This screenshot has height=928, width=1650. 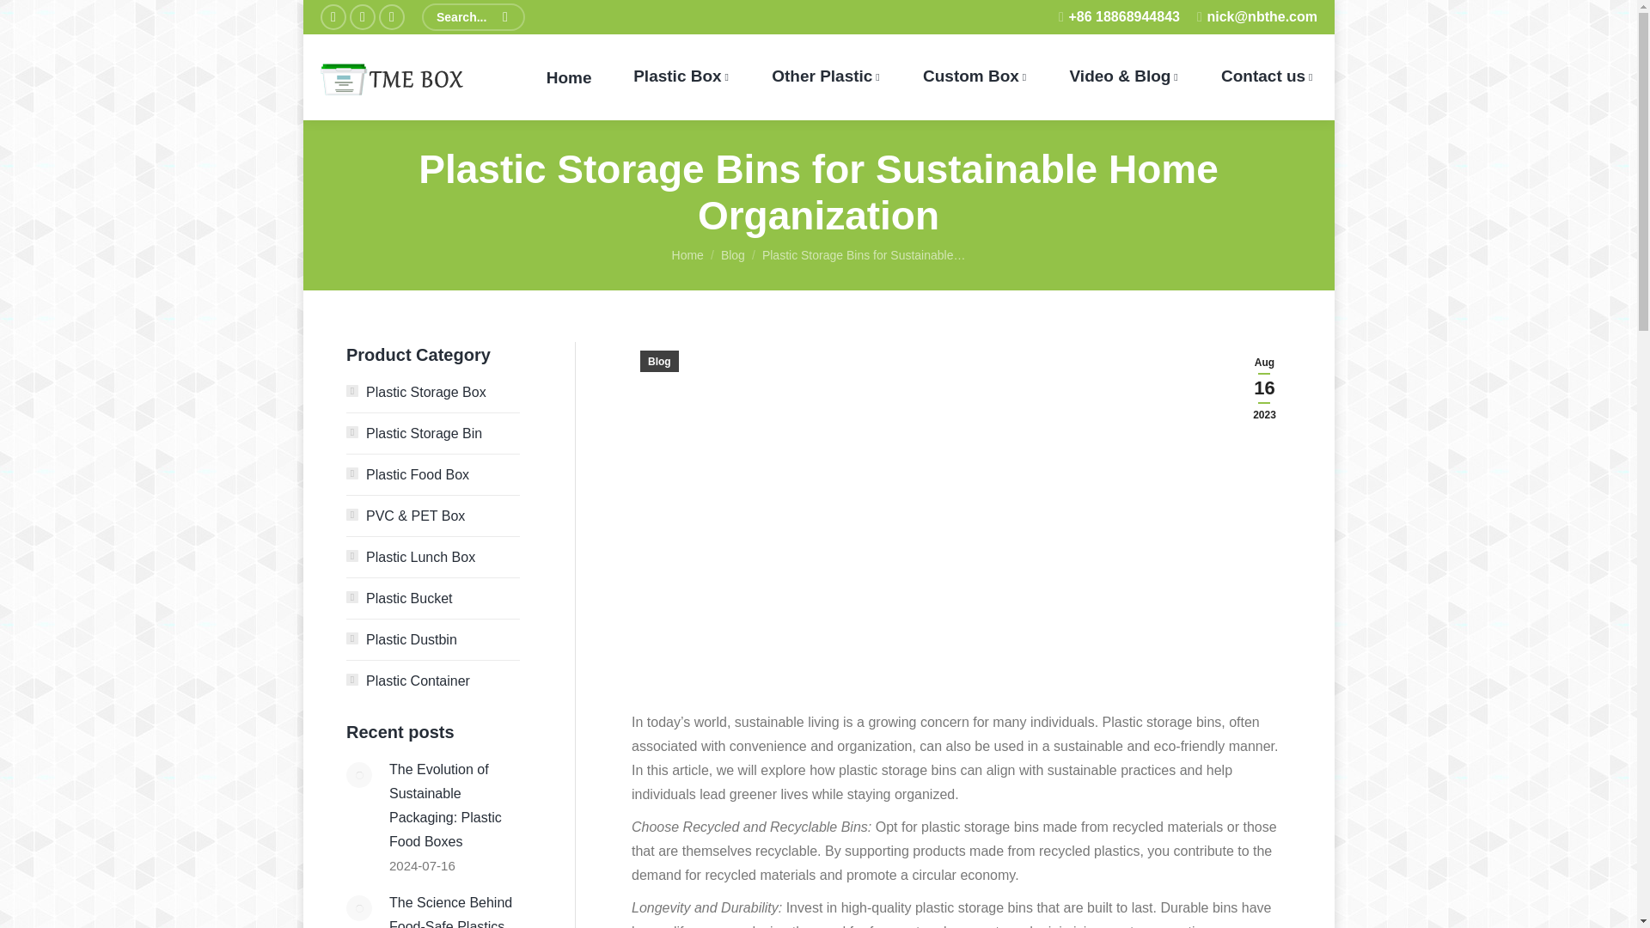 I want to click on Home, so click(x=569, y=77).